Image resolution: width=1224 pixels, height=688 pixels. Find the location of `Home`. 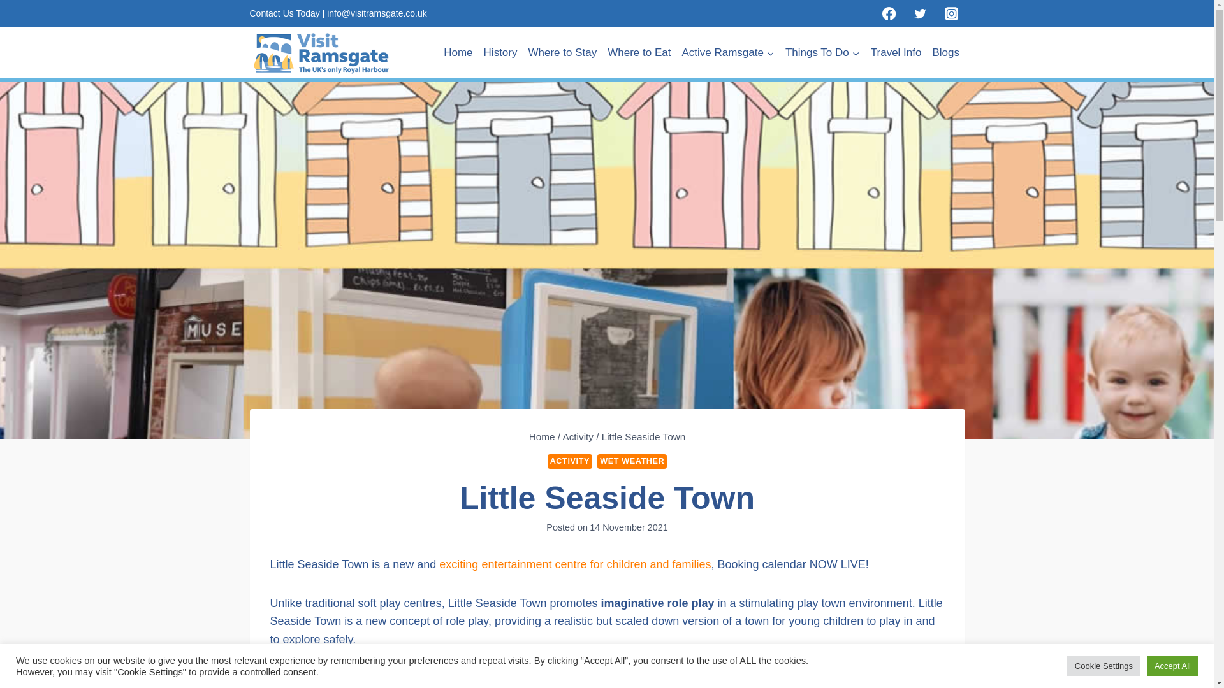

Home is located at coordinates (458, 52).